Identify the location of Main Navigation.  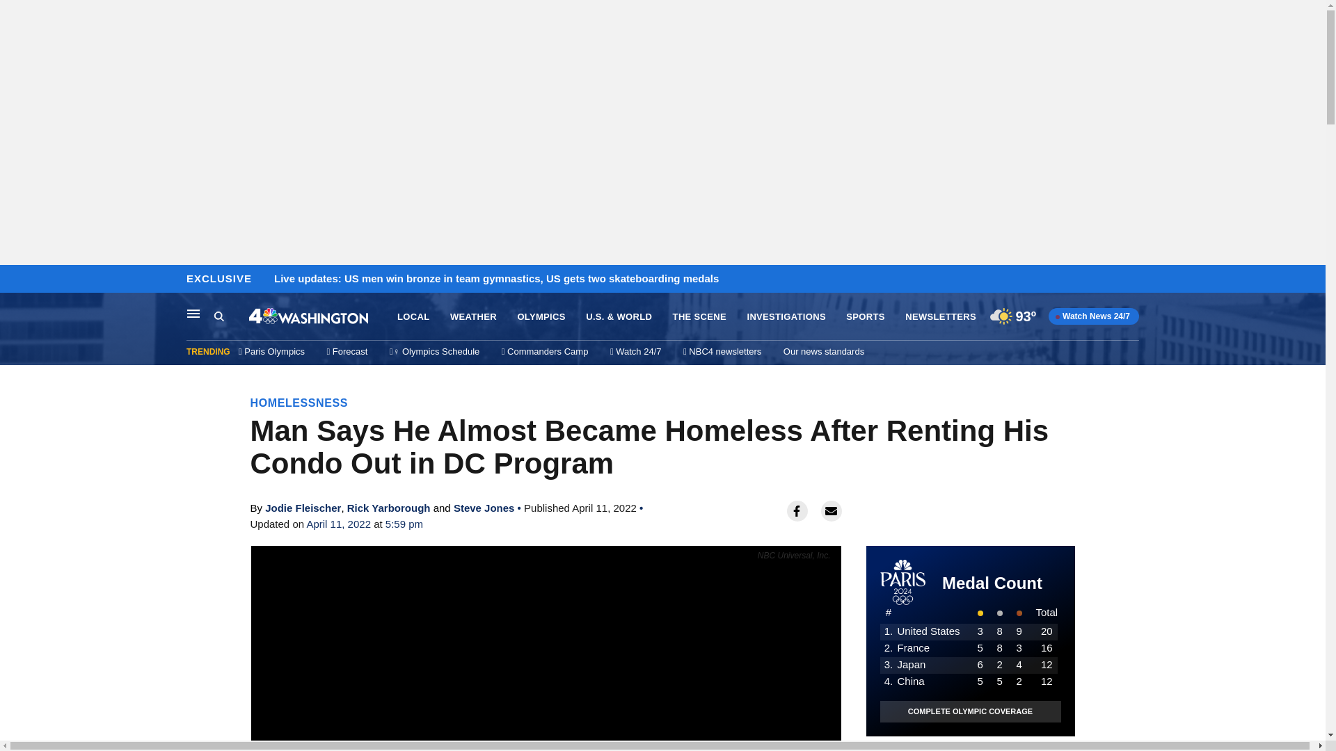
(193, 313).